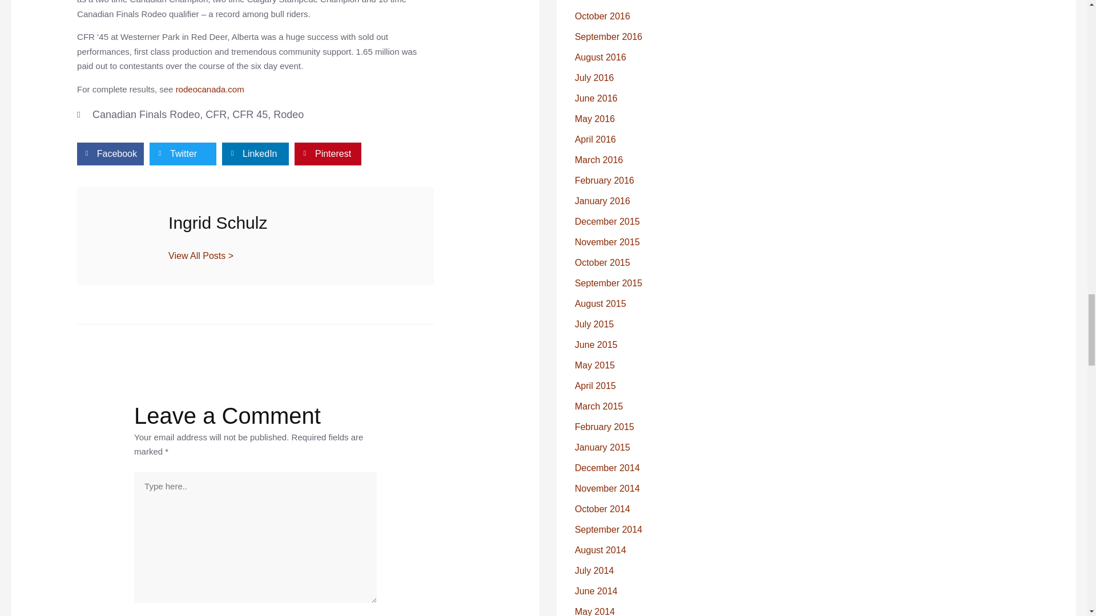 This screenshot has width=1096, height=616. Describe the element at coordinates (216, 114) in the screenshot. I see `CFR` at that location.